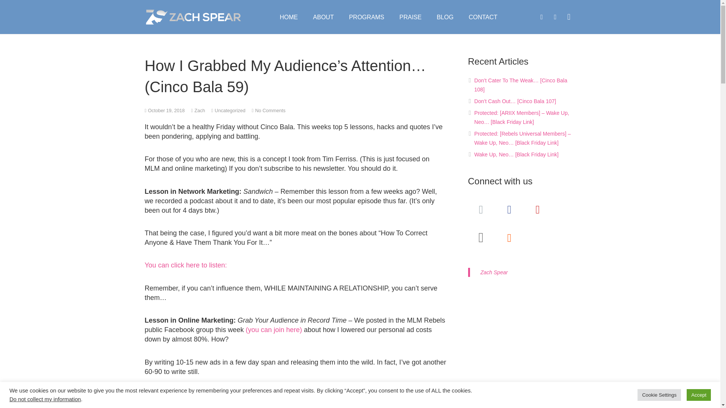 This screenshot has height=408, width=726. I want to click on No Comments, so click(270, 111).